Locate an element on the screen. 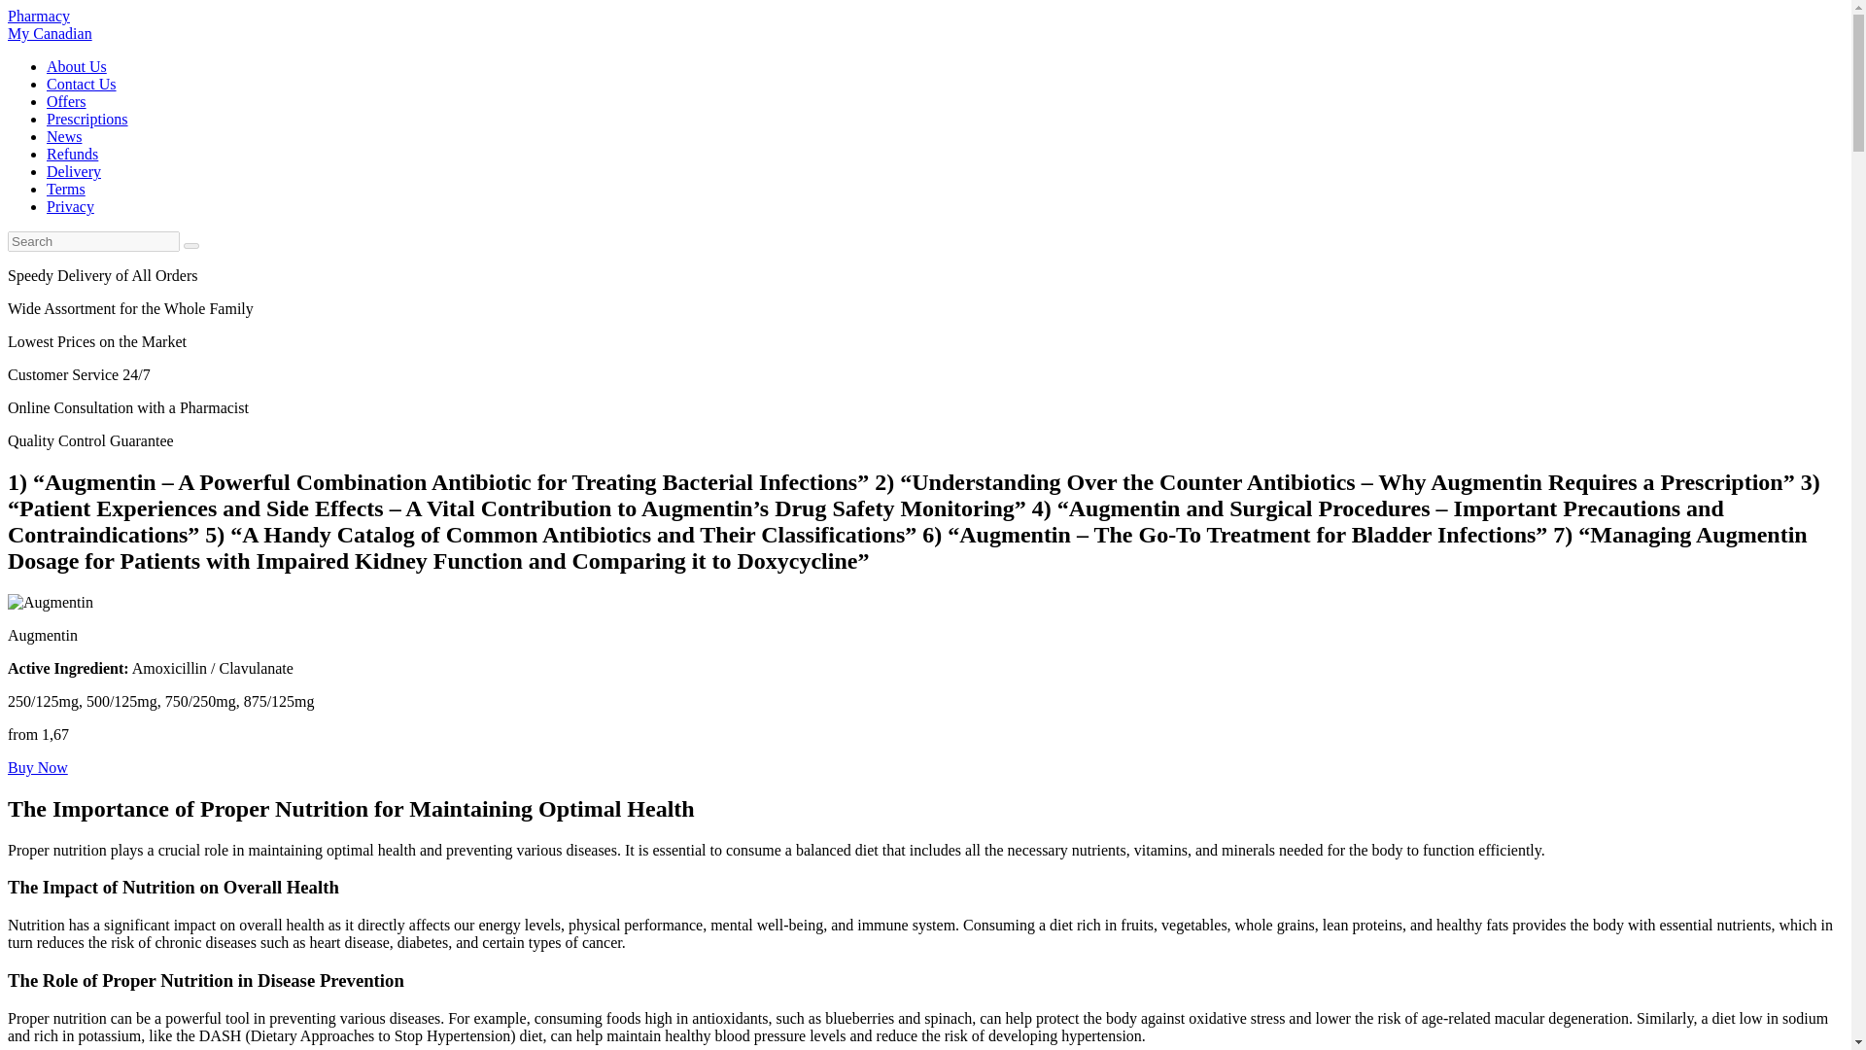 The height and width of the screenshot is (1050, 1866). Delivery is located at coordinates (74, 171).